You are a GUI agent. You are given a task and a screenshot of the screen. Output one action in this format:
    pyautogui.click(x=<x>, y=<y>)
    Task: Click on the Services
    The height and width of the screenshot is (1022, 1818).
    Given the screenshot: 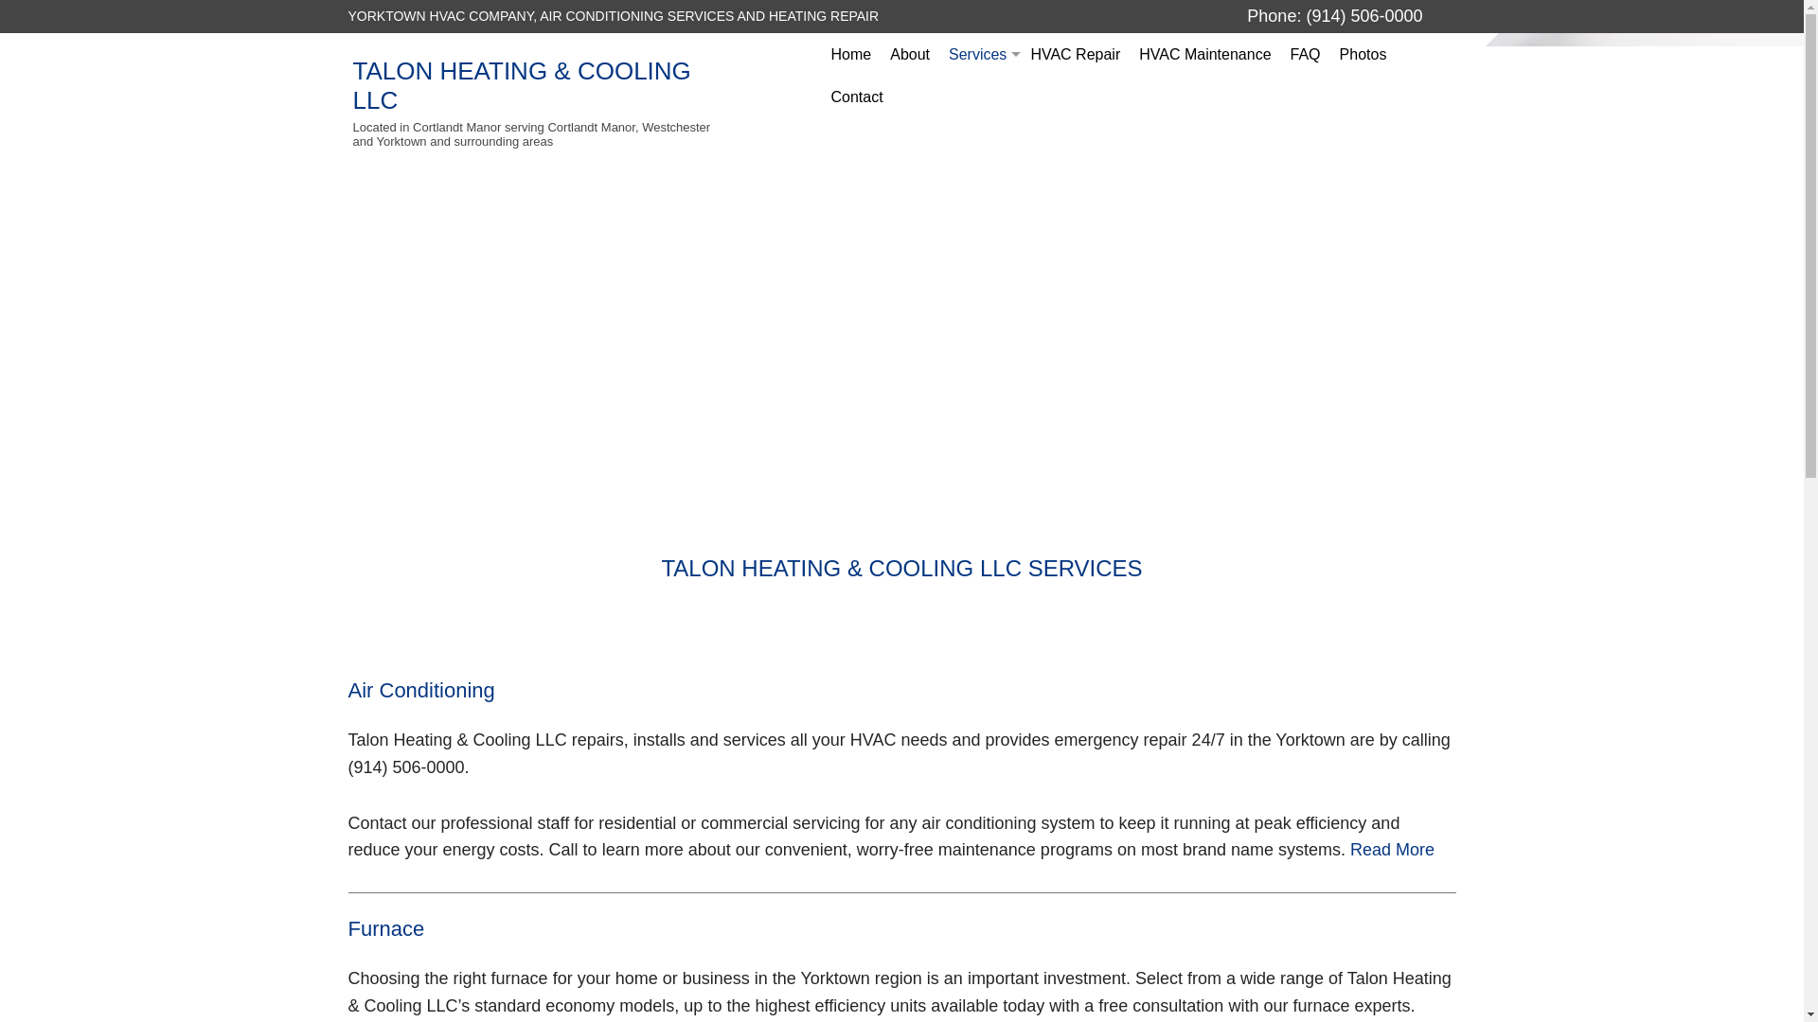 What is the action you would take?
    pyautogui.click(x=979, y=53)
    